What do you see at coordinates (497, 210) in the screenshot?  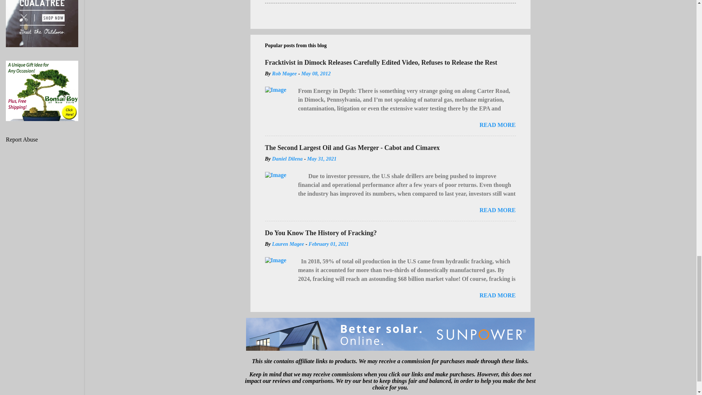 I see `READ MORE` at bounding box center [497, 210].